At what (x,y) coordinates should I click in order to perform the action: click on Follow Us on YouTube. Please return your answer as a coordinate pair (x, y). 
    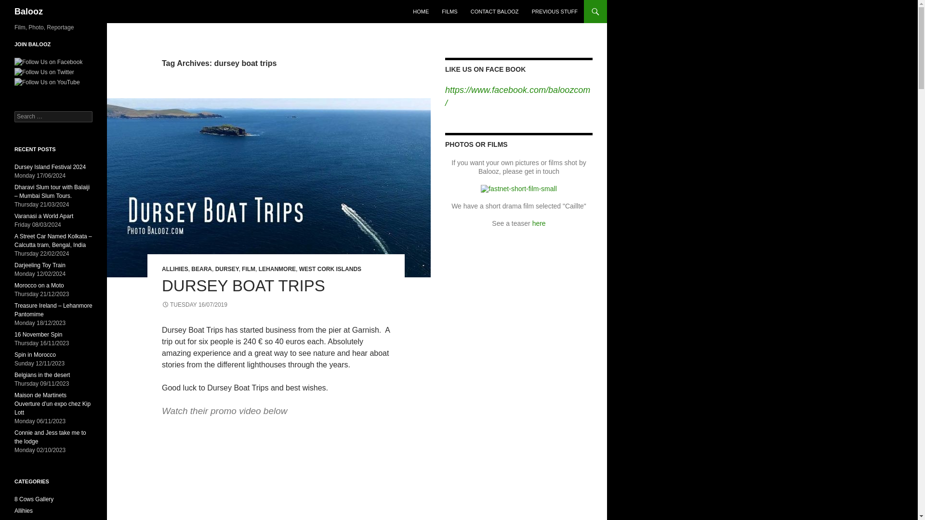
    Looking at the image, I should click on (47, 82).